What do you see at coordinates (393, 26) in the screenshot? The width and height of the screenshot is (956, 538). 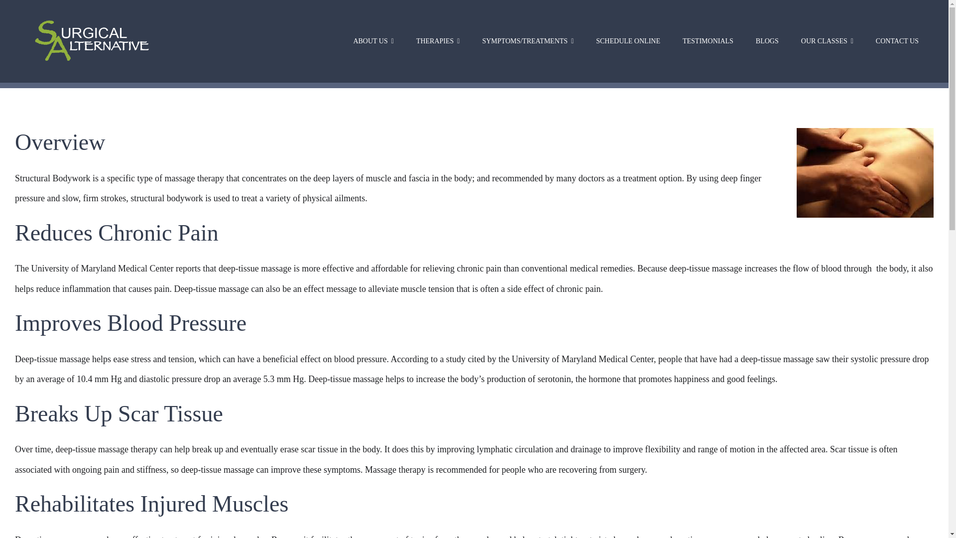 I see `LinkedIn` at bounding box center [393, 26].